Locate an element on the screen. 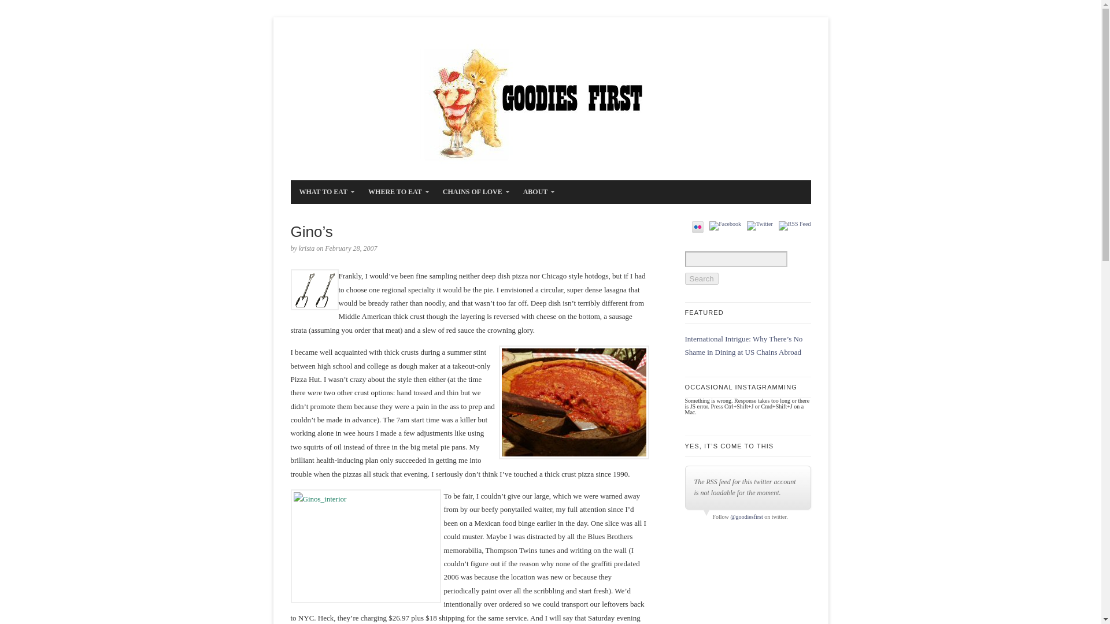 The height and width of the screenshot is (624, 1110). Twitter is located at coordinates (760, 225).